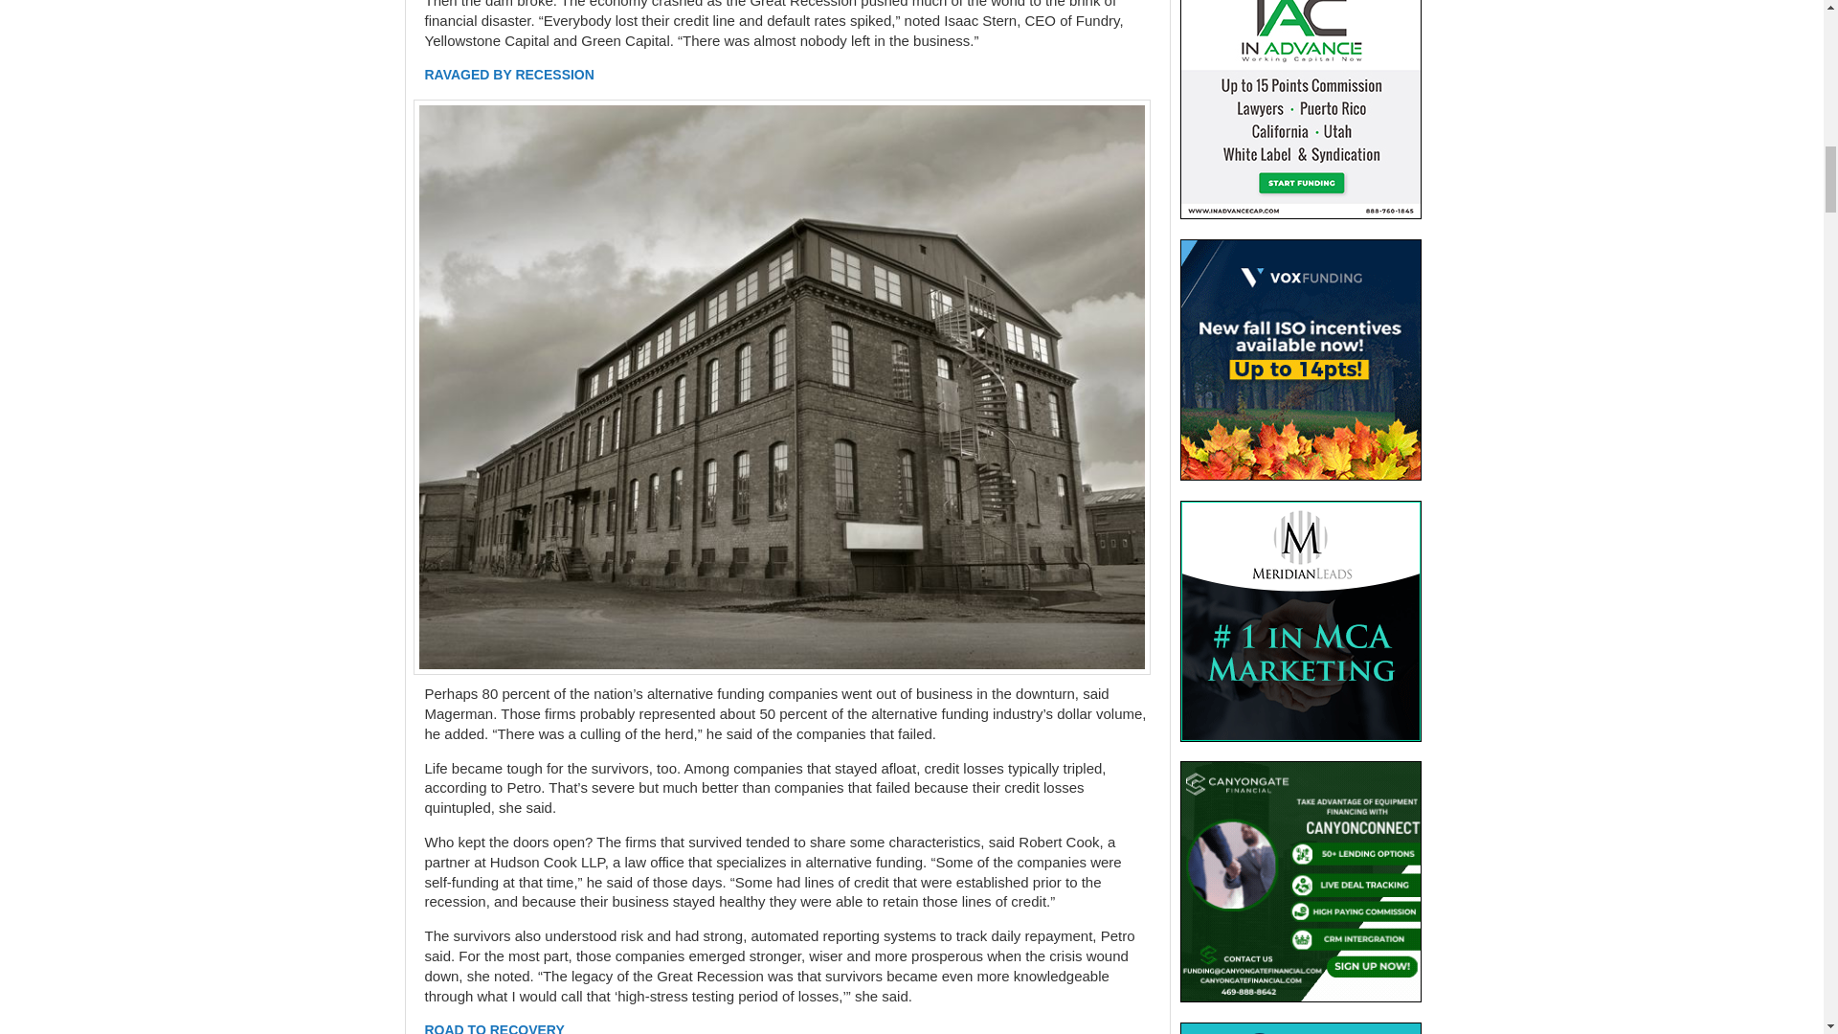 The width and height of the screenshot is (1838, 1034). Describe the element at coordinates (1300, 360) in the screenshot. I see `Vox Funding` at that location.